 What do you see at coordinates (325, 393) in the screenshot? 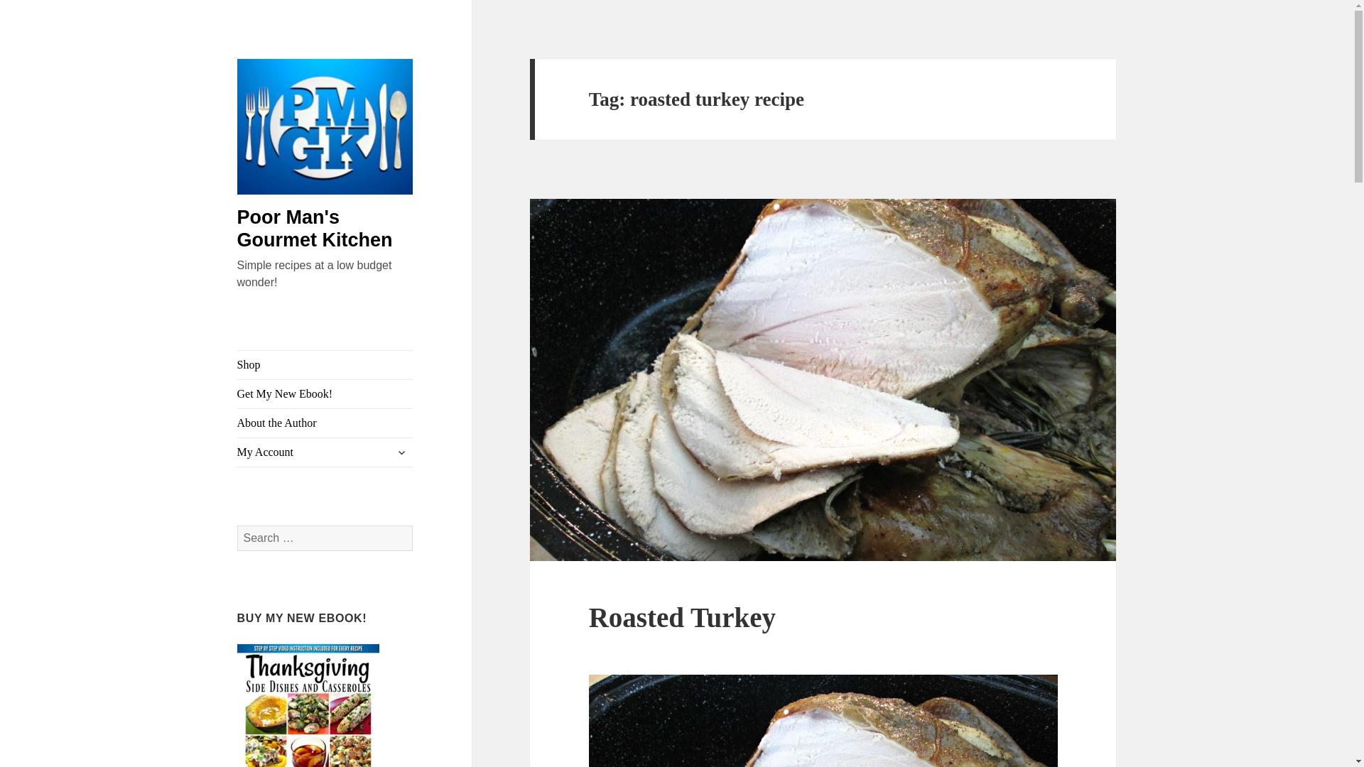
I see `Get My New Ebook!` at bounding box center [325, 393].